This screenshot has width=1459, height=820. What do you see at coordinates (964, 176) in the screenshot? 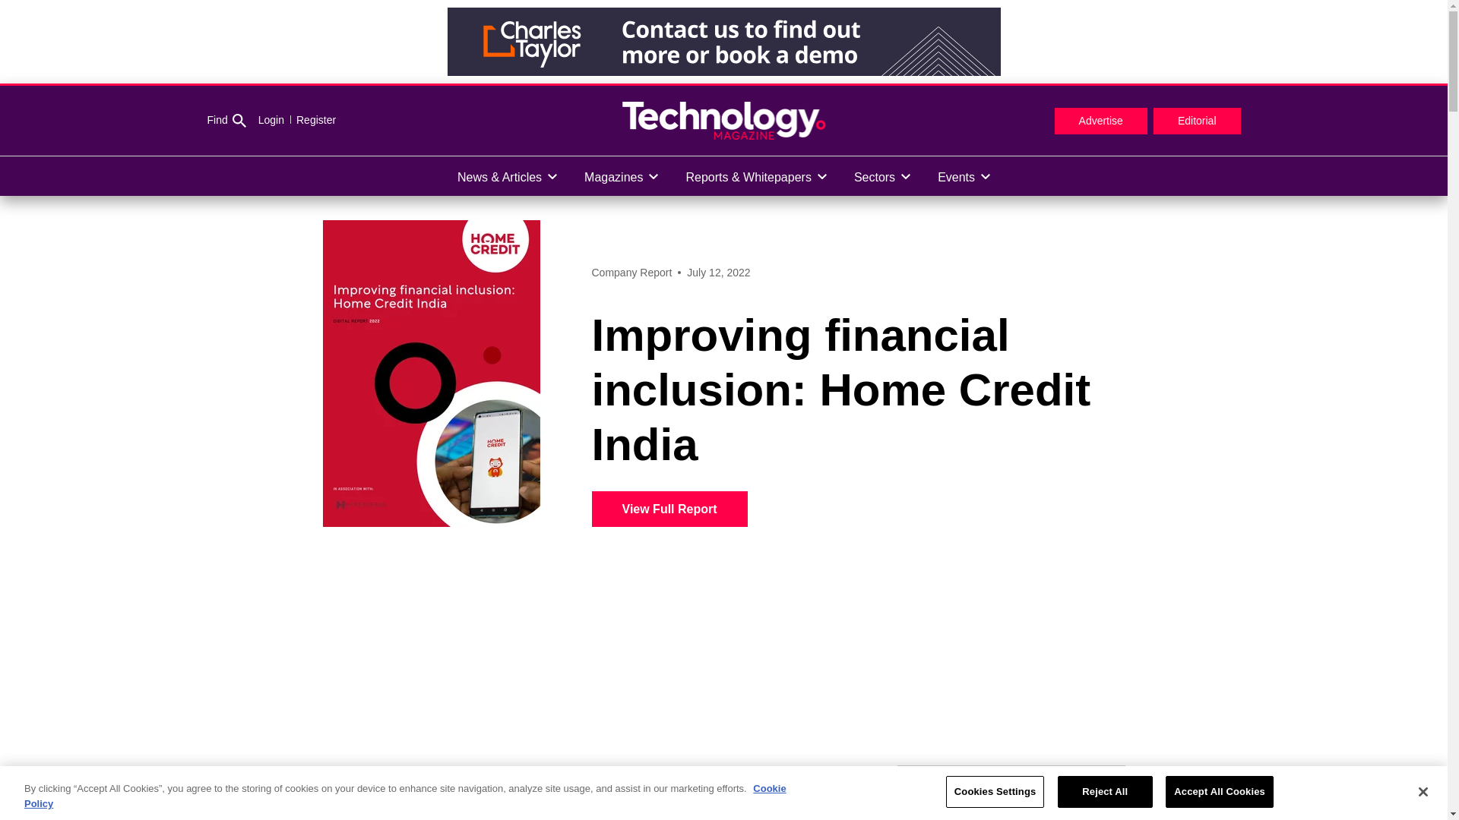
I see `Events` at bounding box center [964, 176].